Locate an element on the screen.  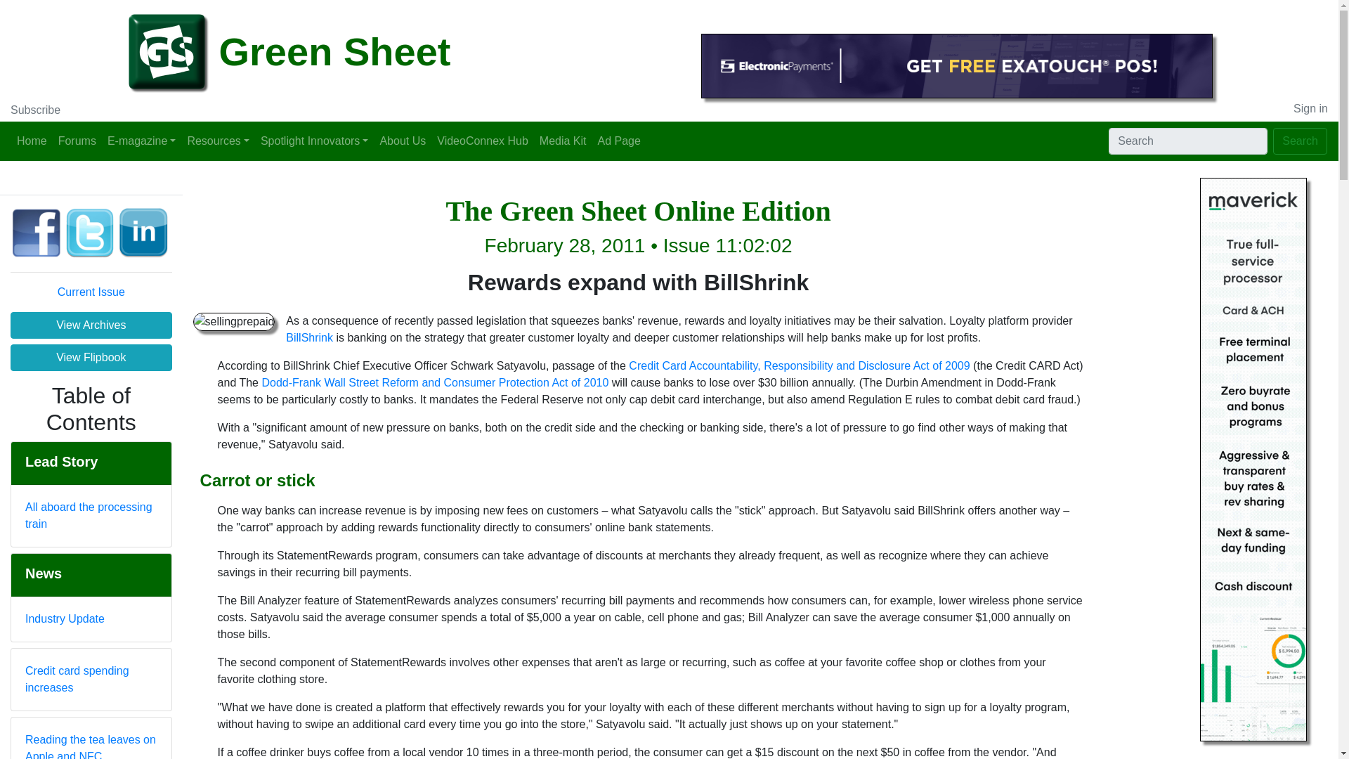
Subscribe is located at coordinates (35, 110).